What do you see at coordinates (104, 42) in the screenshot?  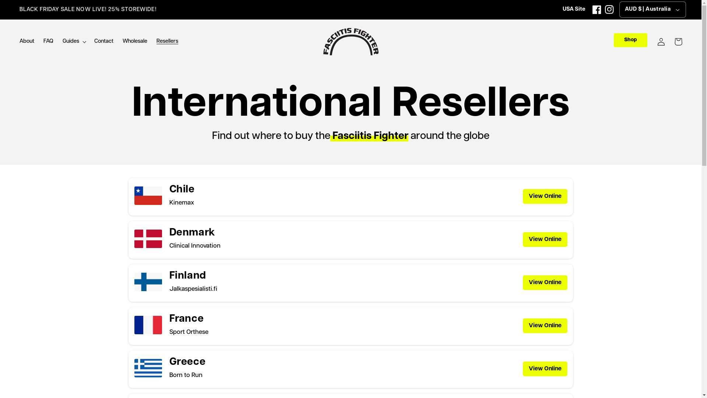 I see `Contact` at bounding box center [104, 42].